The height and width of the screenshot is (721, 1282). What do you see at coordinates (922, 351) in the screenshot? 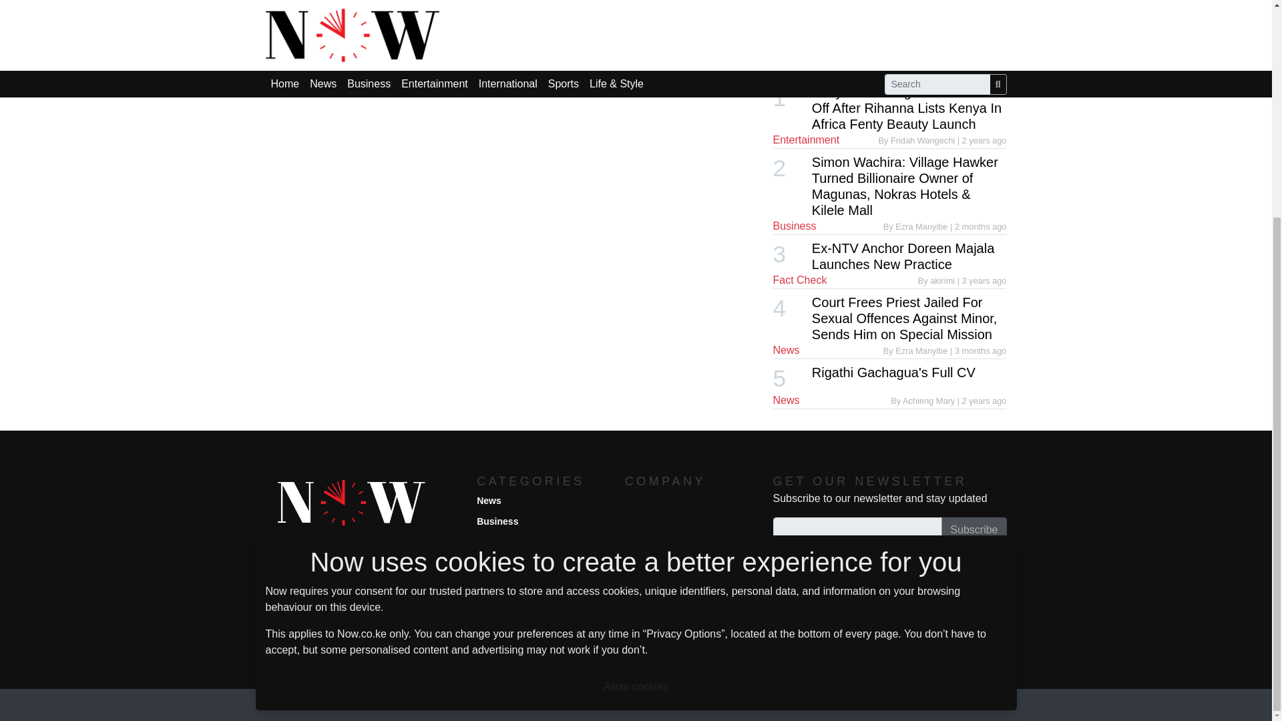
I see `Ezra Manyibe` at bounding box center [922, 351].